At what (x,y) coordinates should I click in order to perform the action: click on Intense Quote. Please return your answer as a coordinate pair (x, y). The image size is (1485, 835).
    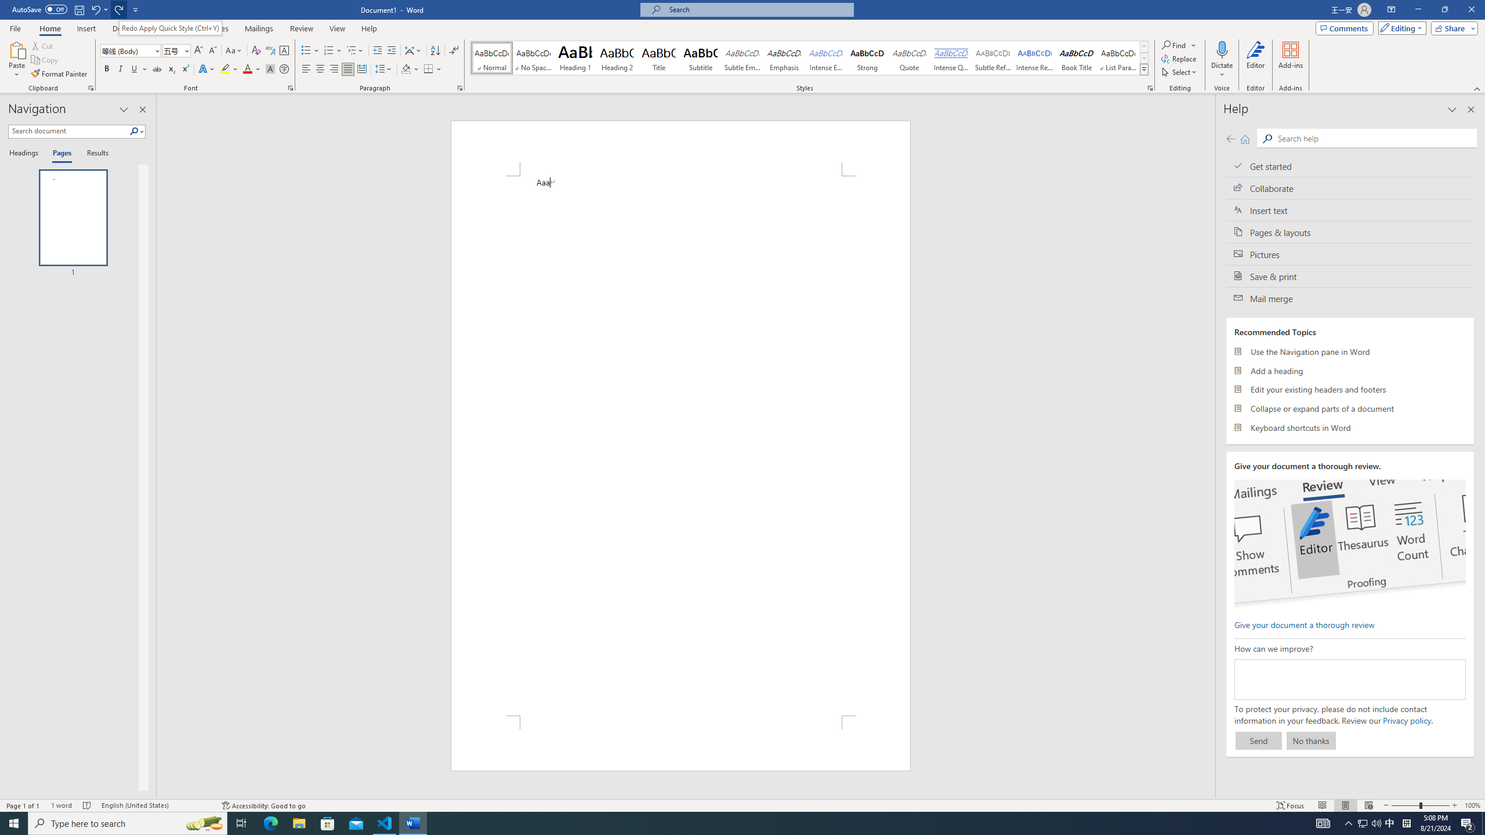
    Looking at the image, I should click on (951, 58).